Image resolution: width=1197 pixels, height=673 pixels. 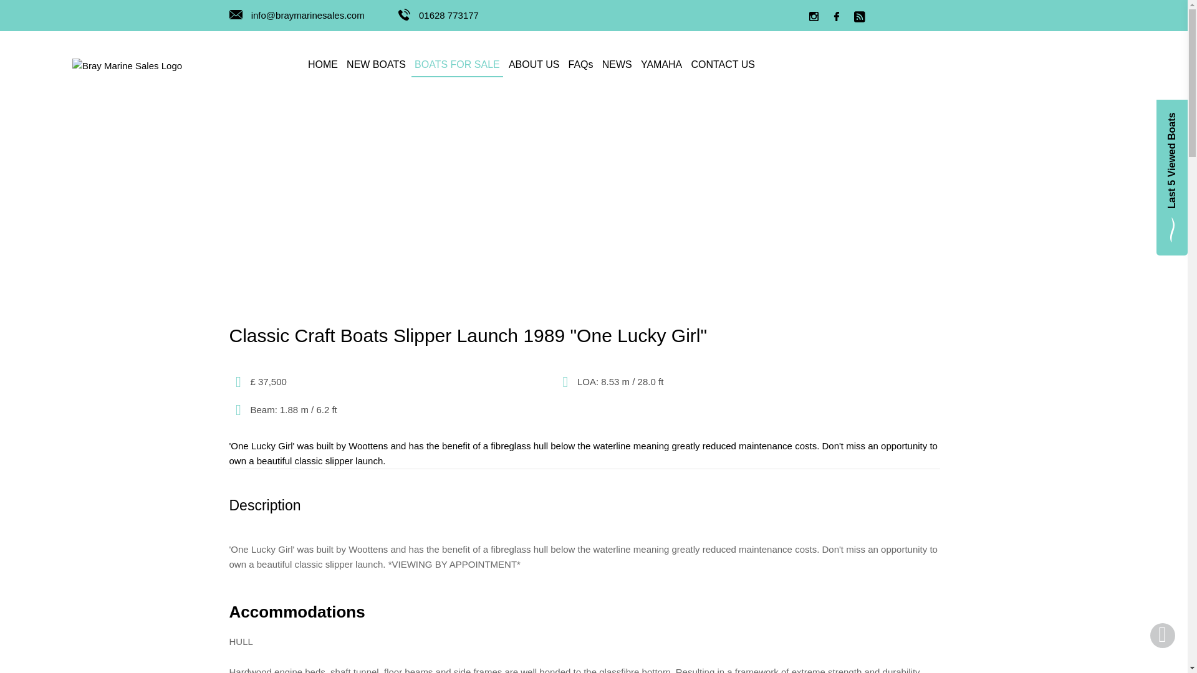 What do you see at coordinates (377, 65) in the screenshot?
I see `NEW BOATS` at bounding box center [377, 65].